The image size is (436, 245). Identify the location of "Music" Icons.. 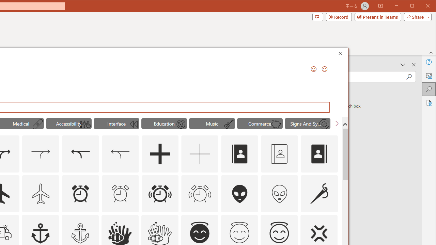
(212, 123).